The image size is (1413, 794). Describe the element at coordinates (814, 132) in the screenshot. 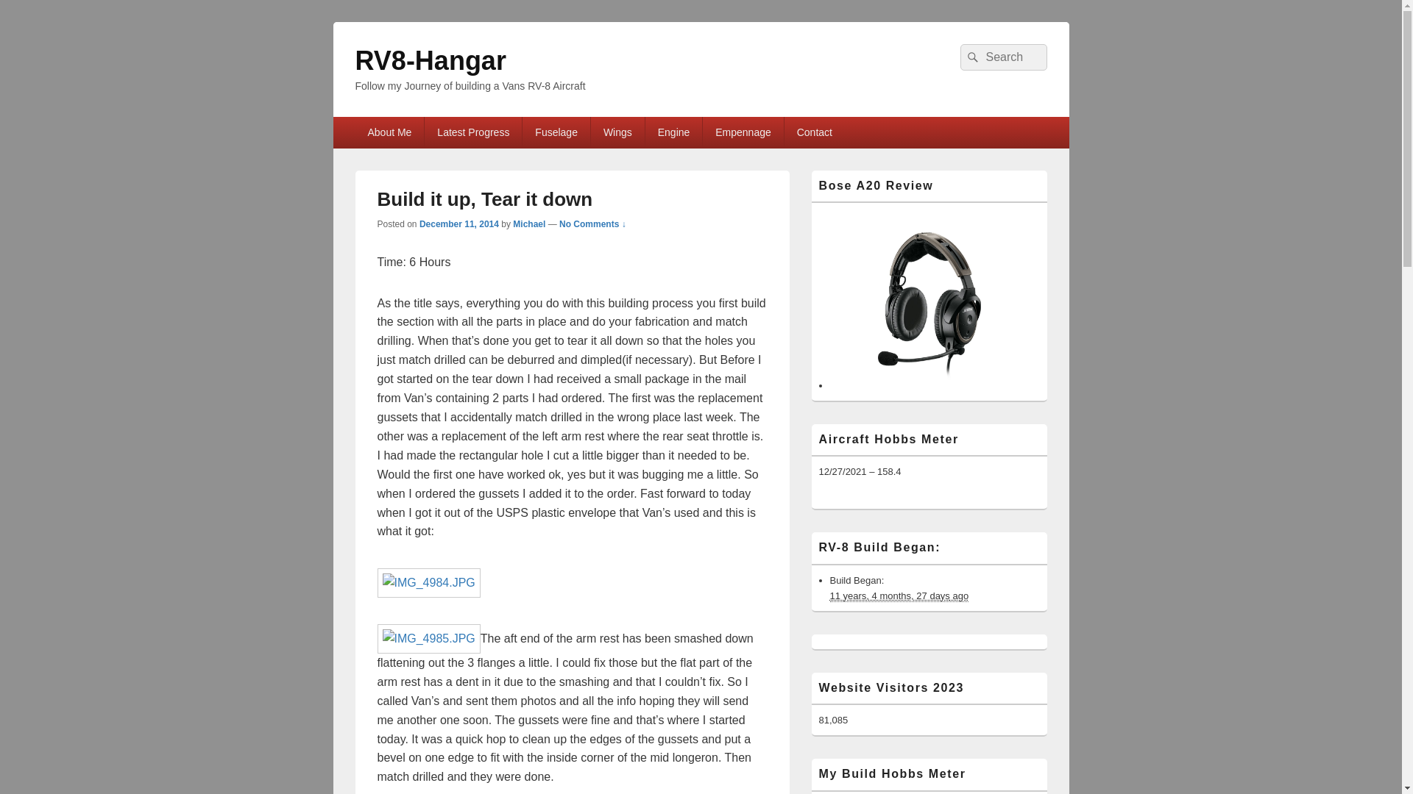

I see `Contact` at that location.